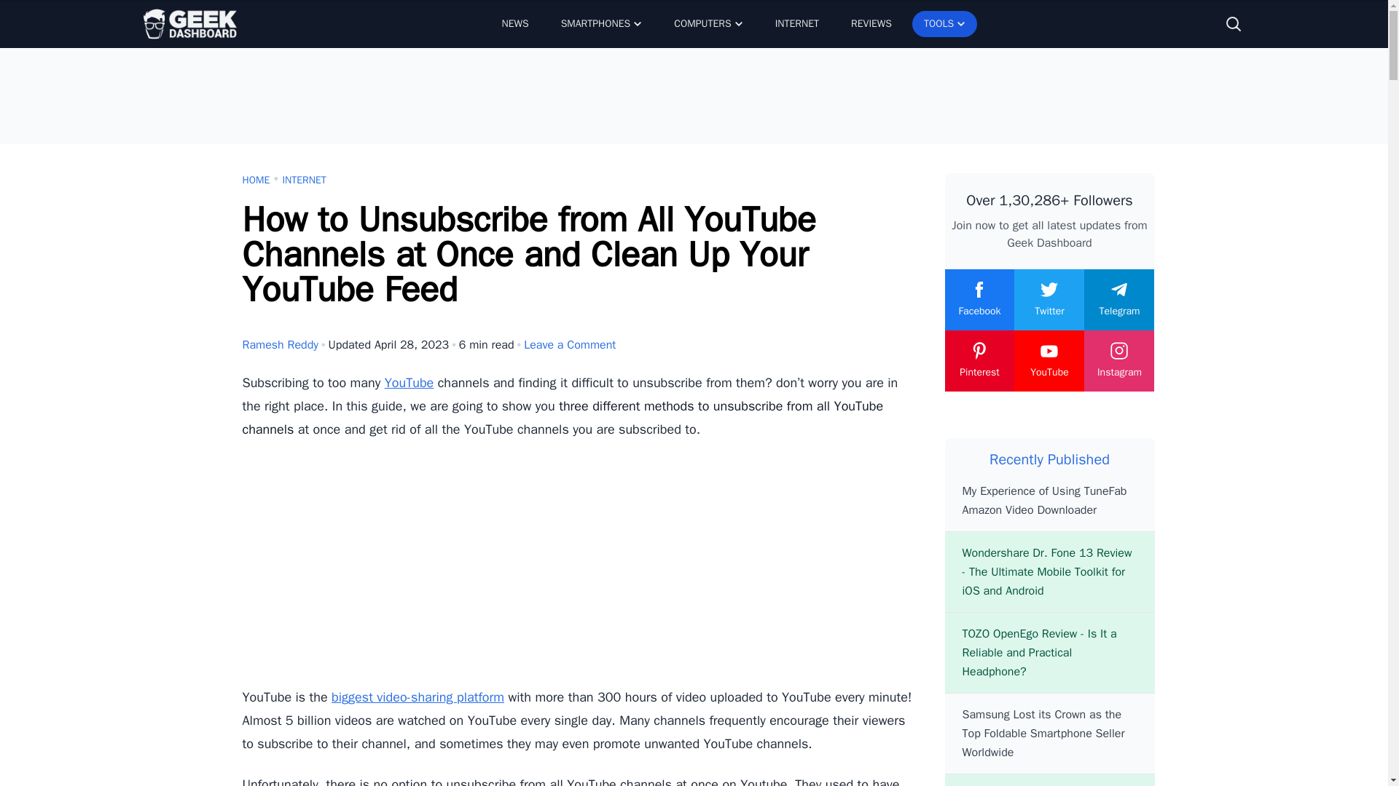 This screenshot has height=786, width=1399. What do you see at coordinates (979, 300) in the screenshot?
I see `Like Geek Dashboard Page on Facebook` at bounding box center [979, 300].